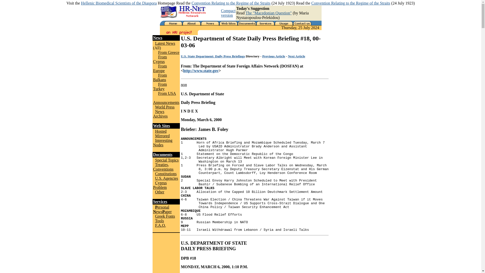  What do you see at coordinates (166, 178) in the screenshot?
I see `U.S. Agencies` at bounding box center [166, 178].